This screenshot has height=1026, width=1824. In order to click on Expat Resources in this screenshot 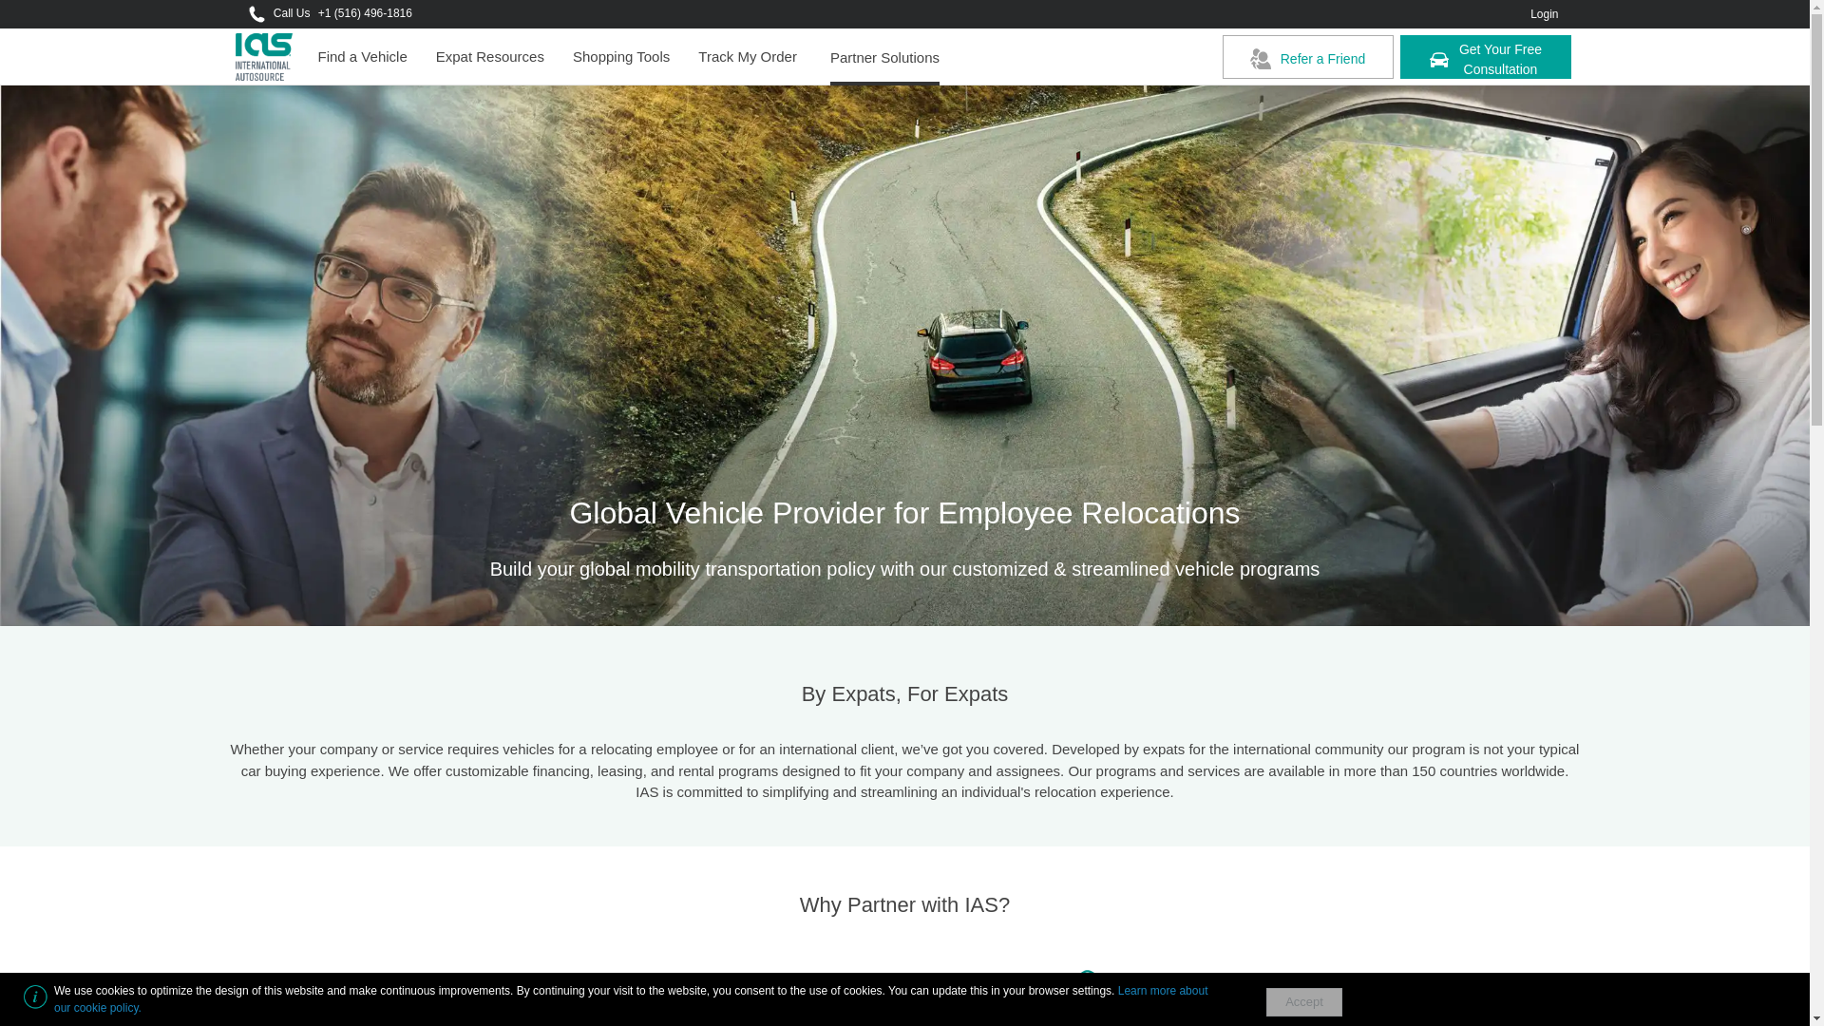, I will do `click(489, 57)`.